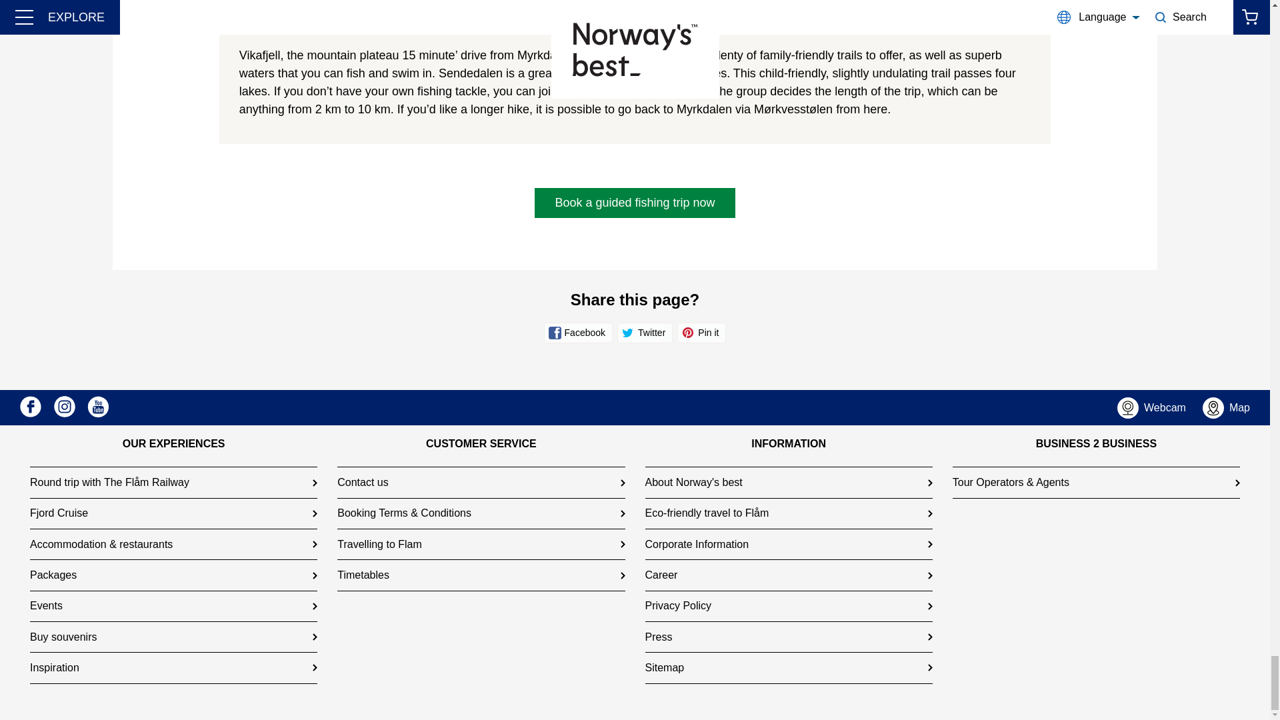 This screenshot has height=720, width=1280. What do you see at coordinates (64, 407) in the screenshot?
I see `Instagram` at bounding box center [64, 407].